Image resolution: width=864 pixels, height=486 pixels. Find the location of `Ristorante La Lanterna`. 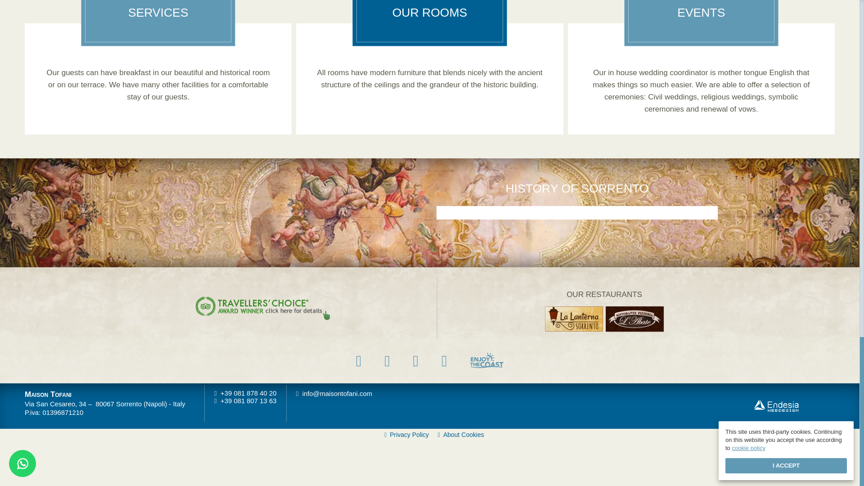

Ristorante La Lanterna is located at coordinates (573, 318).